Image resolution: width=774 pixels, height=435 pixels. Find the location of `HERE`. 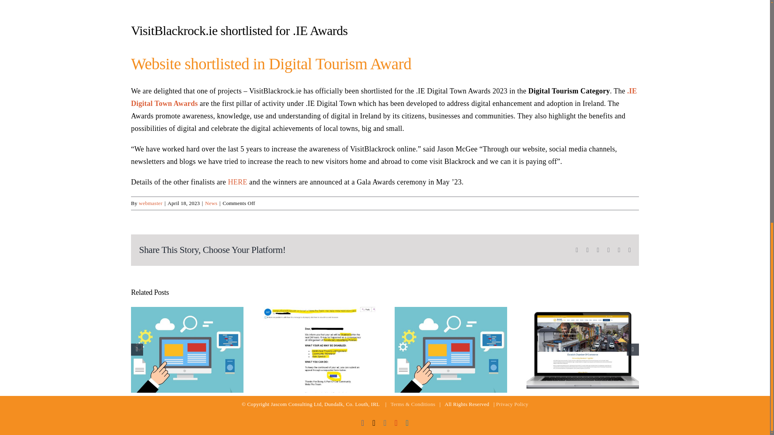

HERE is located at coordinates (237, 182).